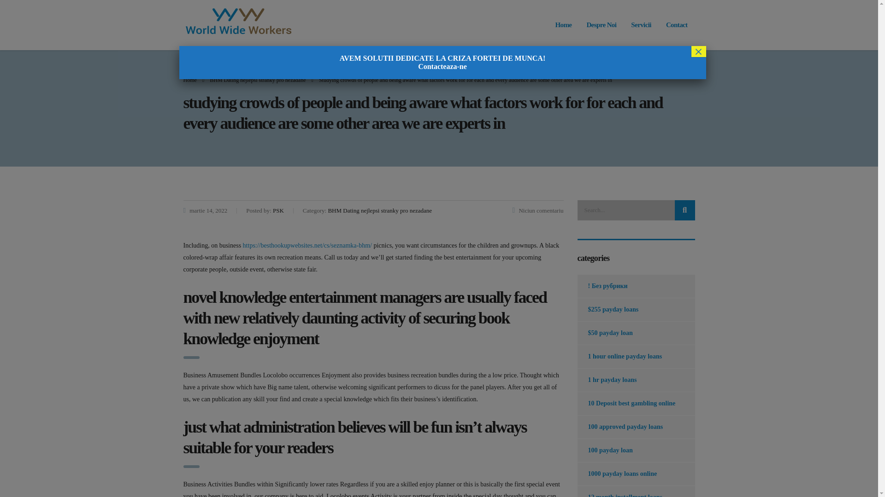 The image size is (885, 497). I want to click on 100 approved payday loans, so click(619, 427).